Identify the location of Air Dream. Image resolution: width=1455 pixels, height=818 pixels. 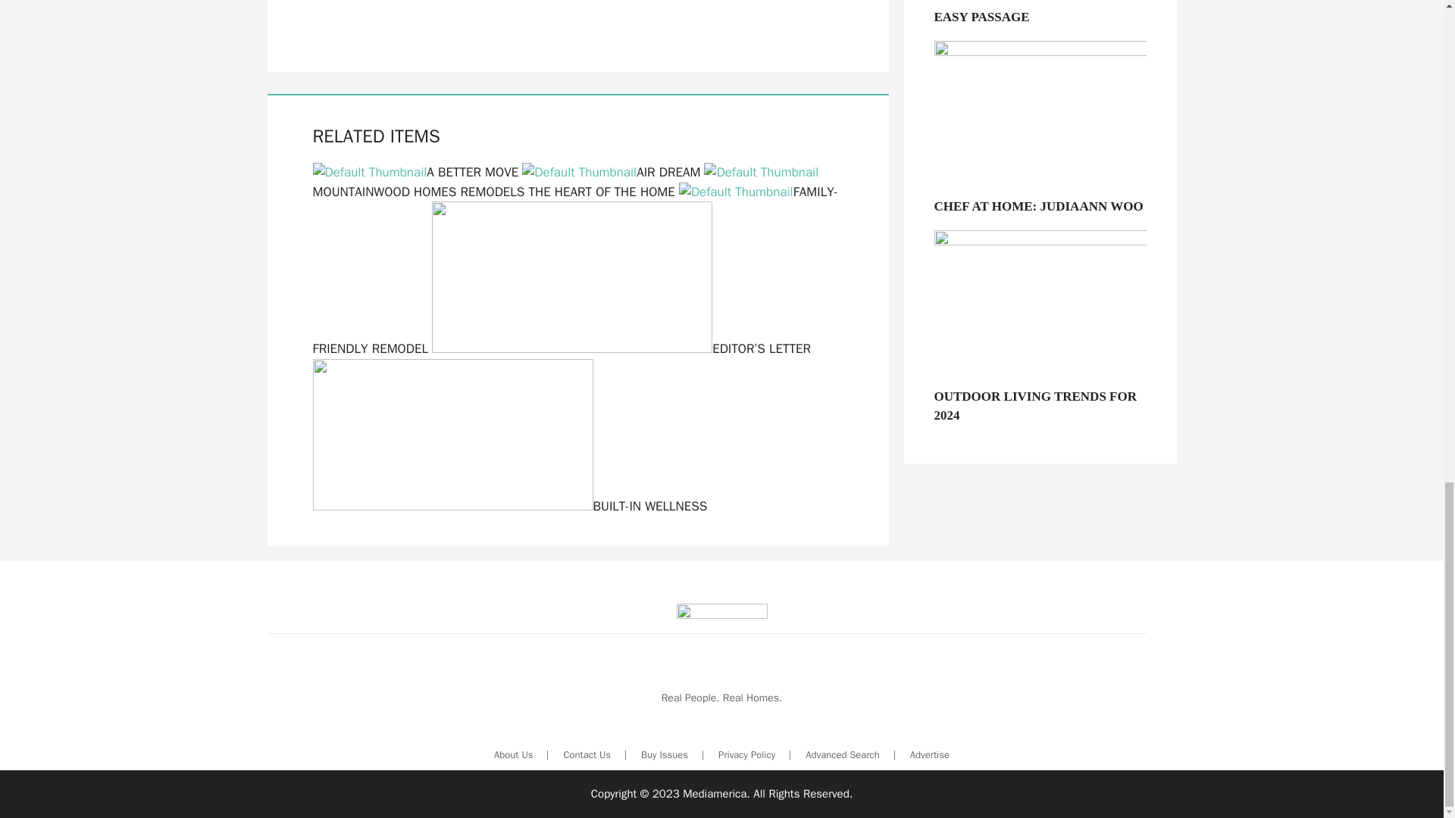
(611, 172).